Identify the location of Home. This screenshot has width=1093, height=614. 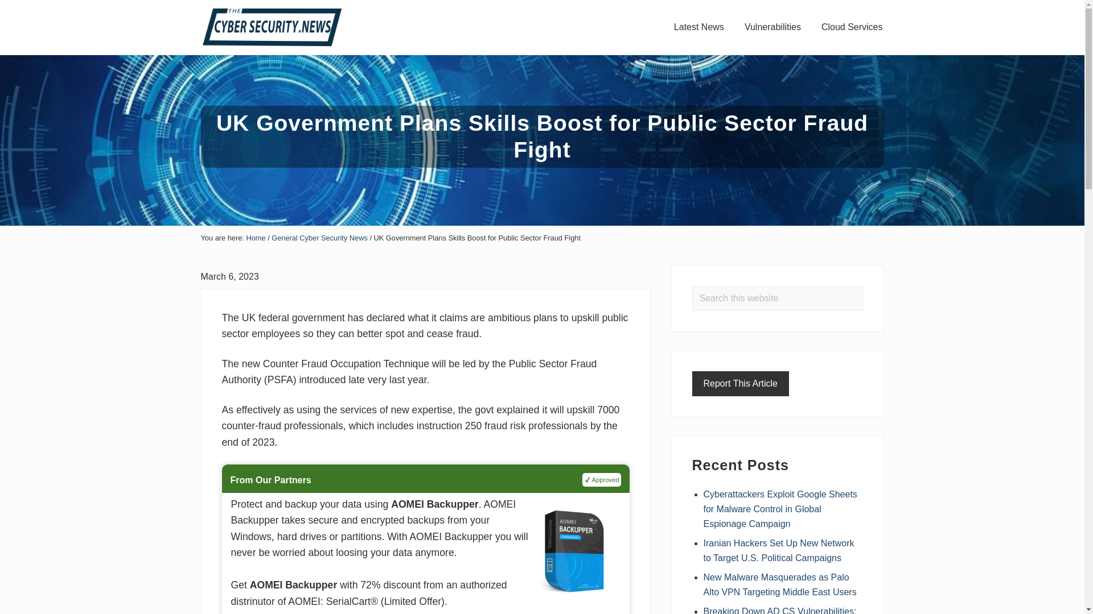
(256, 238).